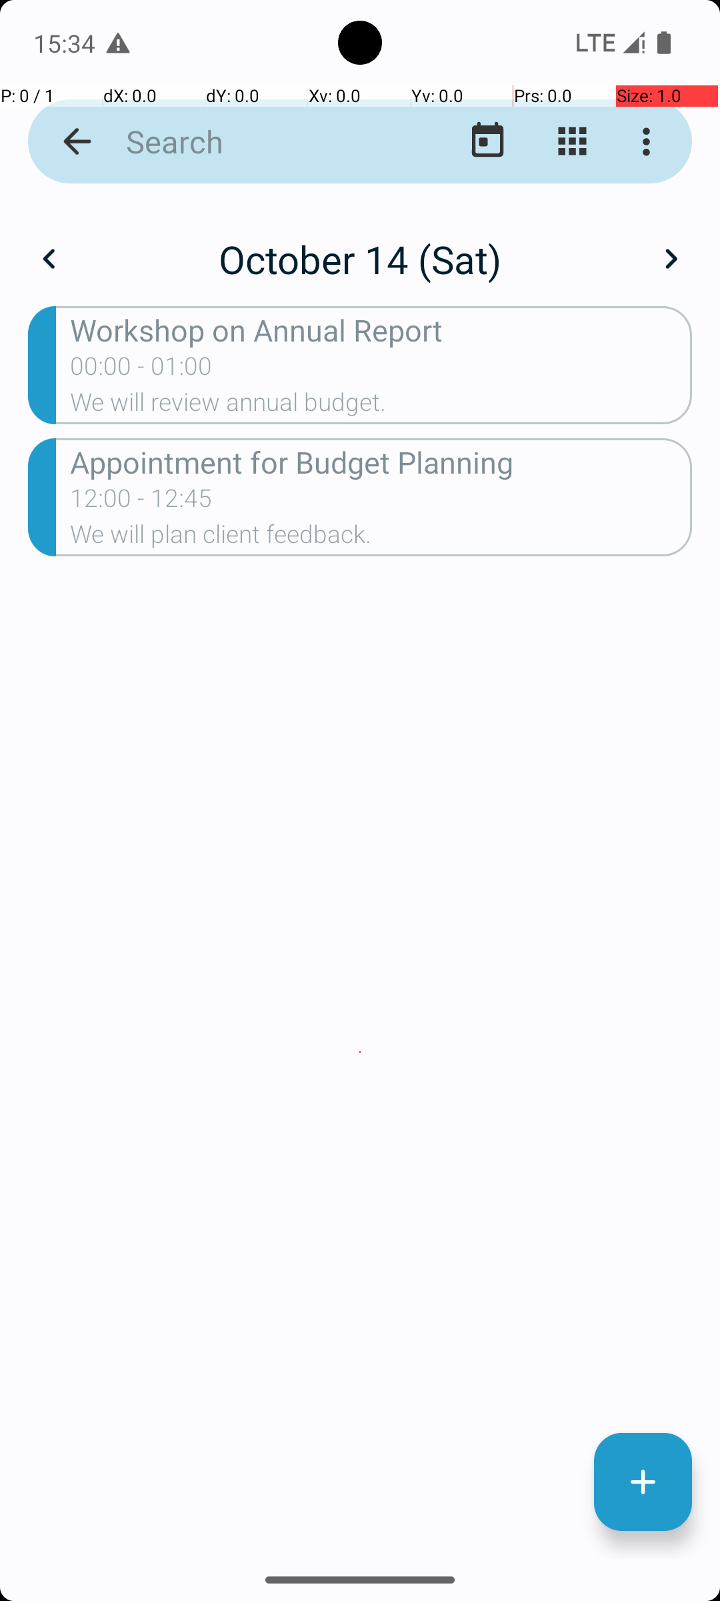 This screenshot has width=720, height=1601. What do you see at coordinates (360, 259) in the screenshot?
I see `October 14 (Sat)` at bounding box center [360, 259].